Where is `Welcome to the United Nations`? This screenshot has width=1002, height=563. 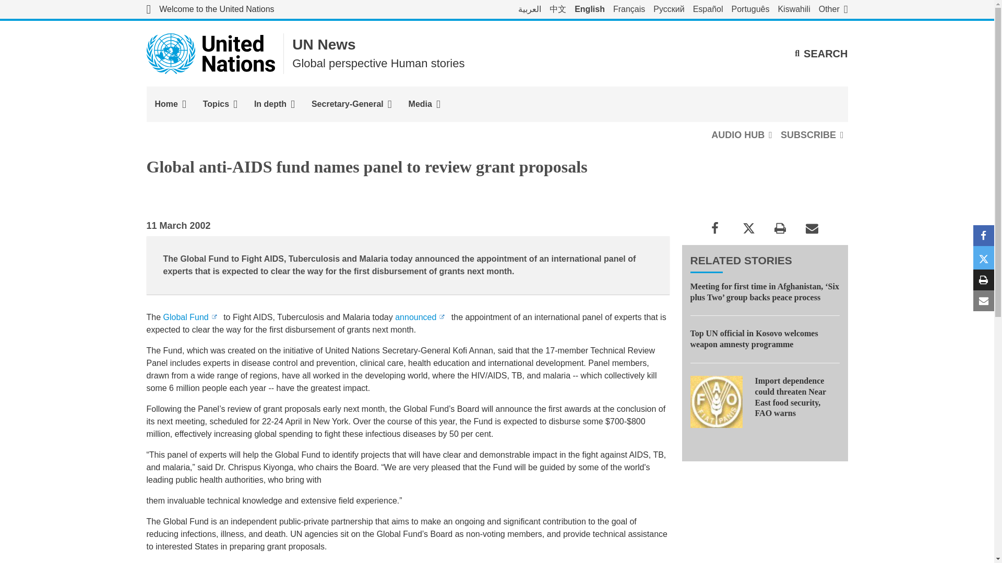 Welcome to the United Nations is located at coordinates (210, 9).